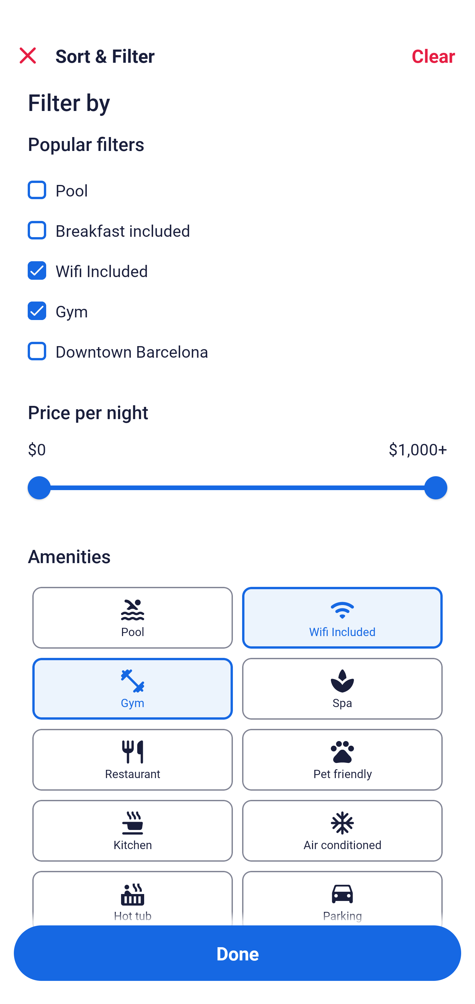 Image resolution: width=475 pixels, height=1004 pixels. What do you see at coordinates (237, 183) in the screenshot?
I see `Pool, Pool` at bounding box center [237, 183].